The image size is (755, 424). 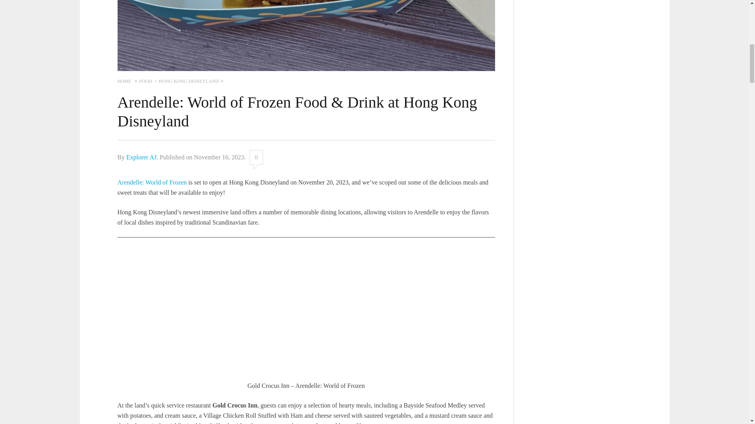 I want to click on Posts by Explorer AJ, so click(x=141, y=157).